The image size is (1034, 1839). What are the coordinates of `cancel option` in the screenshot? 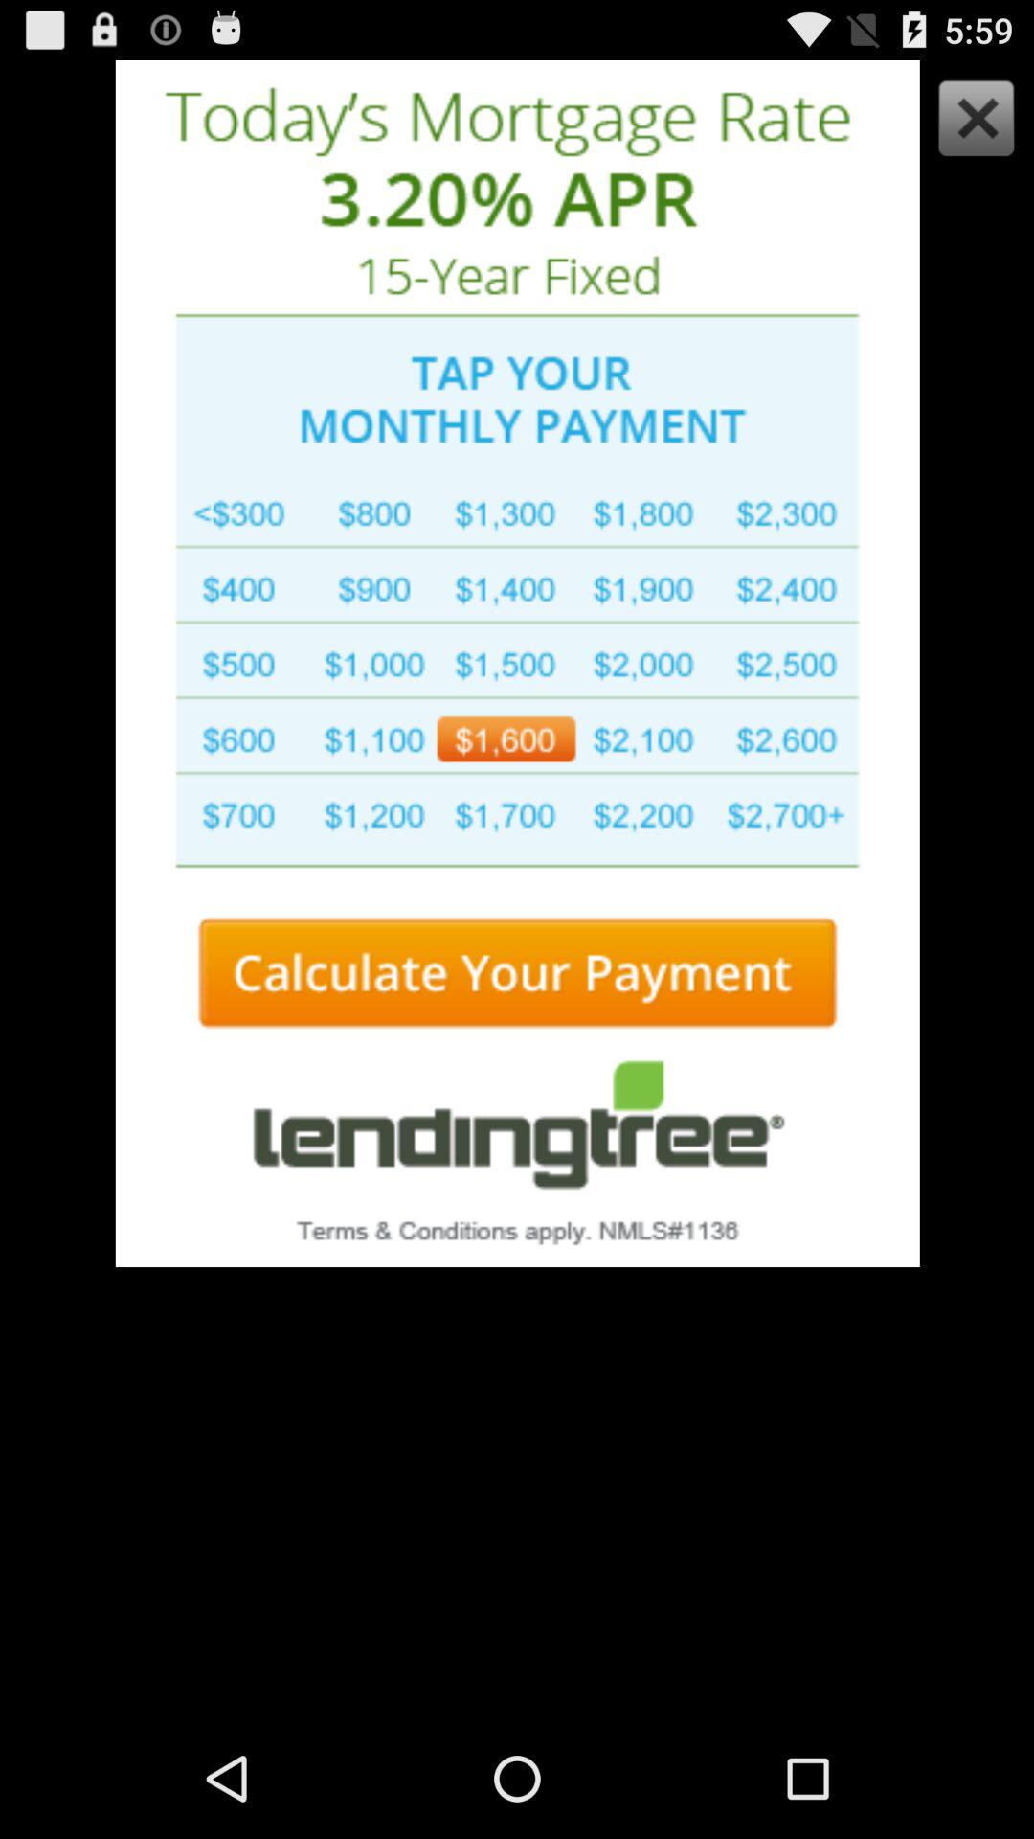 It's located at (971, 123).